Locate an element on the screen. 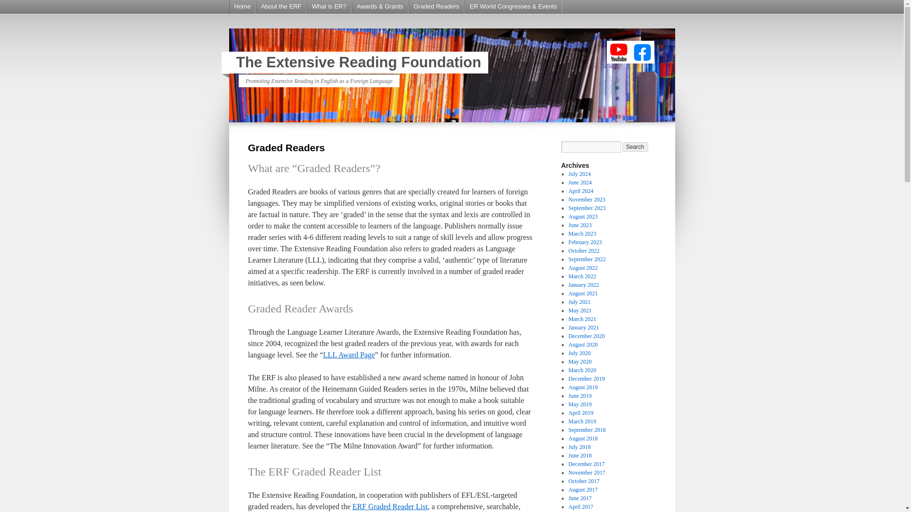 This screenshot has height=512, width=911. What is ER? is located at coordinates (329, 7).